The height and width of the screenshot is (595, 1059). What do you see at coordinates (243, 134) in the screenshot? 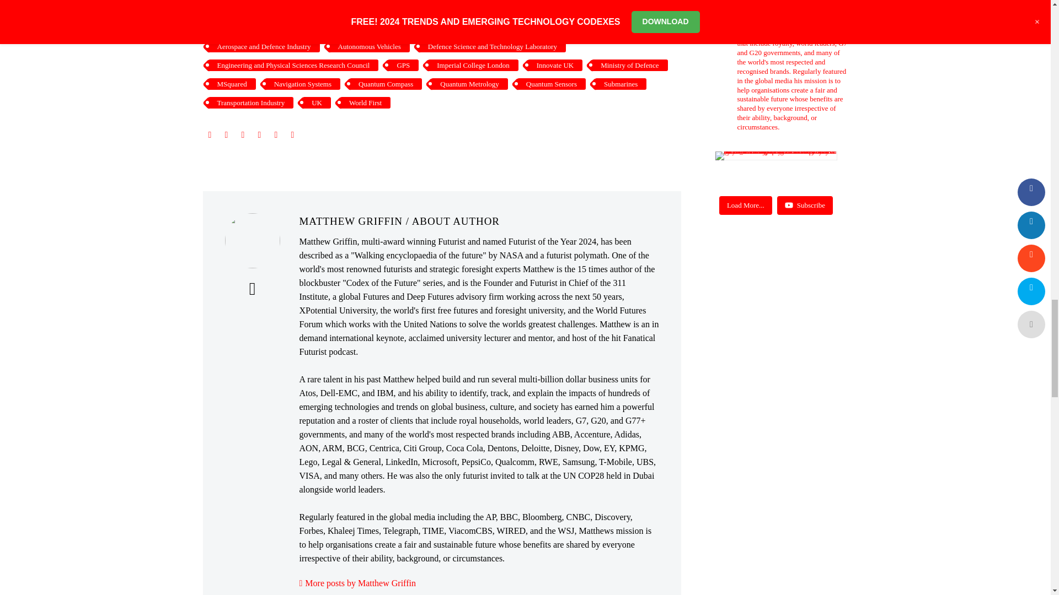
I see `Pinterest` at bounding box center [243, 134].